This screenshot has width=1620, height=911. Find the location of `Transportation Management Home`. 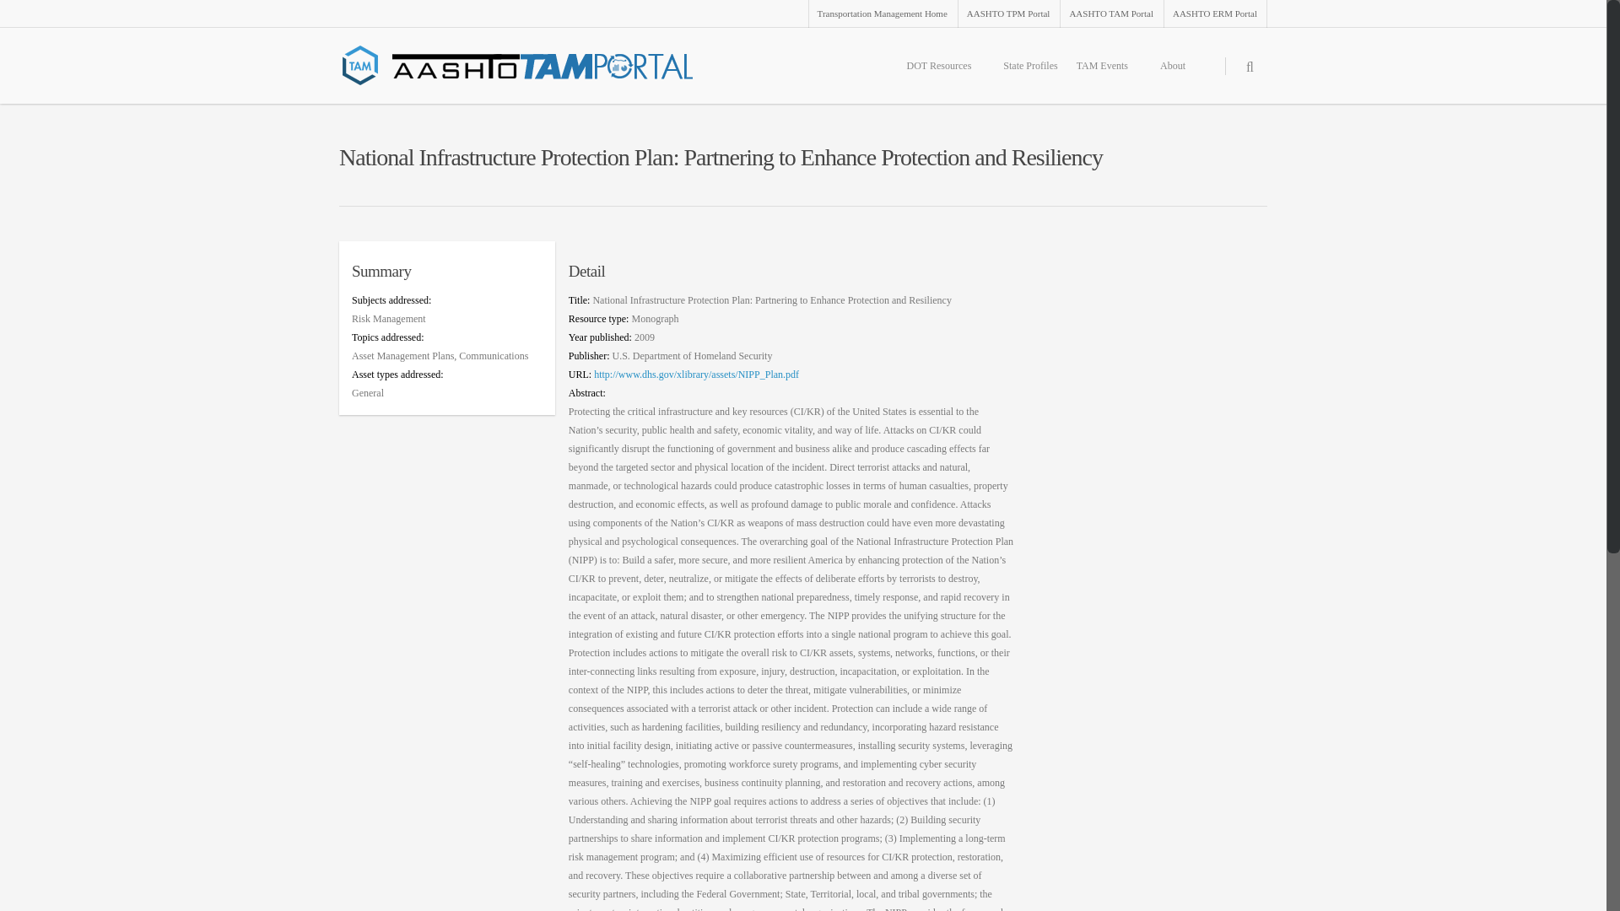

Transportation Management Home is located at coordinates (882, 13).